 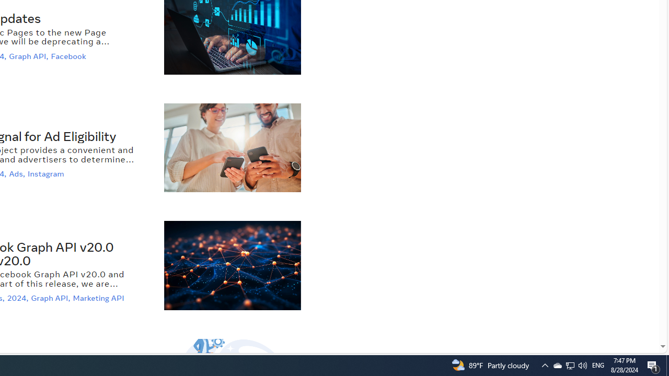 I want to click on Ads,, so click(x=18, y=174).